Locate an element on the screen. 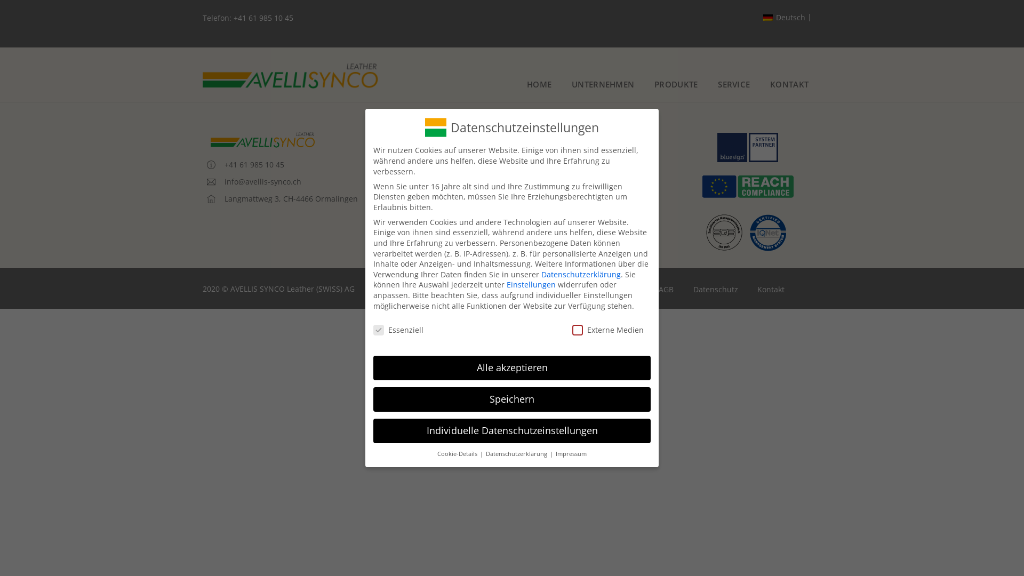  Impressum is located at coordinates (571, 454).